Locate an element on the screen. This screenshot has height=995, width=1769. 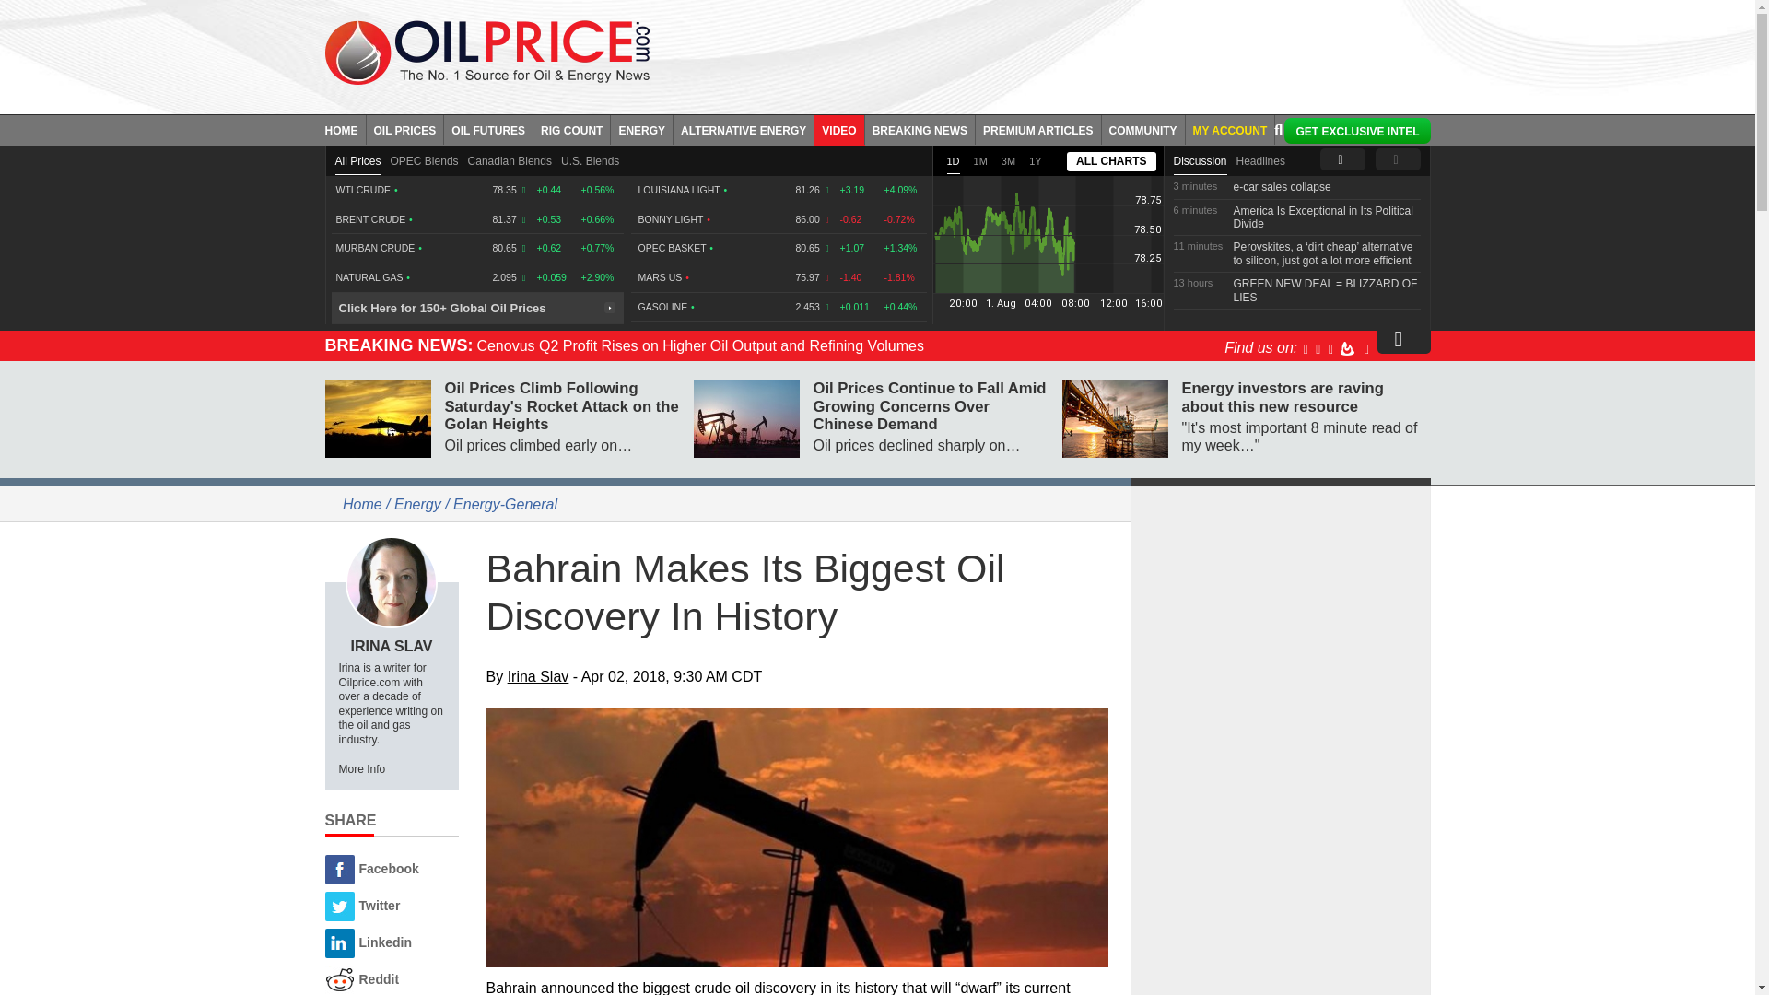
OIL FUTURES is located at coordinates (488, 129).